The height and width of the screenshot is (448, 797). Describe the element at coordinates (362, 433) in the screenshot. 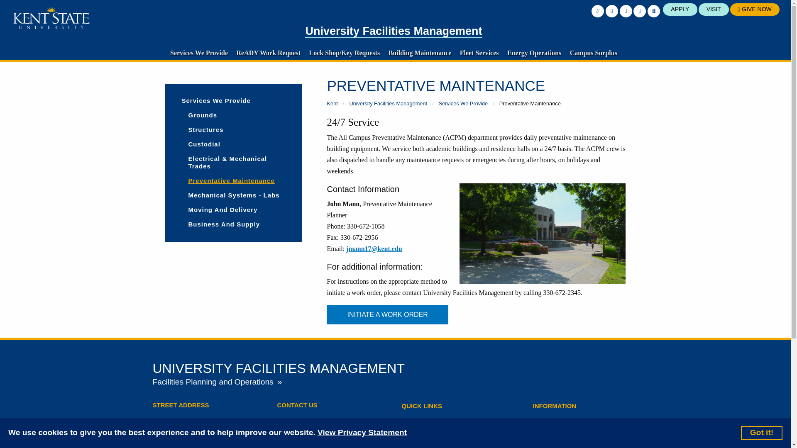

I see `View Privacy Statement` at that location.